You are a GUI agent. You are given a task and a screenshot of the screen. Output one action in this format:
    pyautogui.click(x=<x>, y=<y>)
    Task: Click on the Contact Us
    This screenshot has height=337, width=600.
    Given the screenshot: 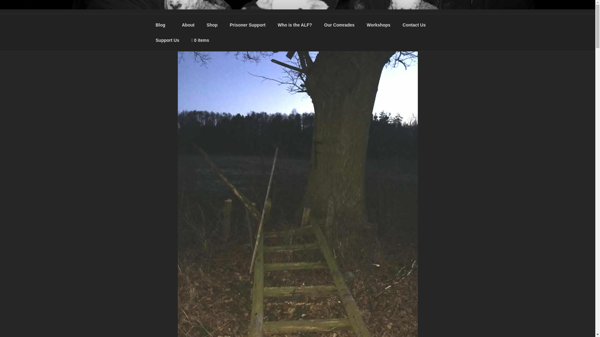 What is the action you would take?
    pyautogui.click(x=414, y=25)
    